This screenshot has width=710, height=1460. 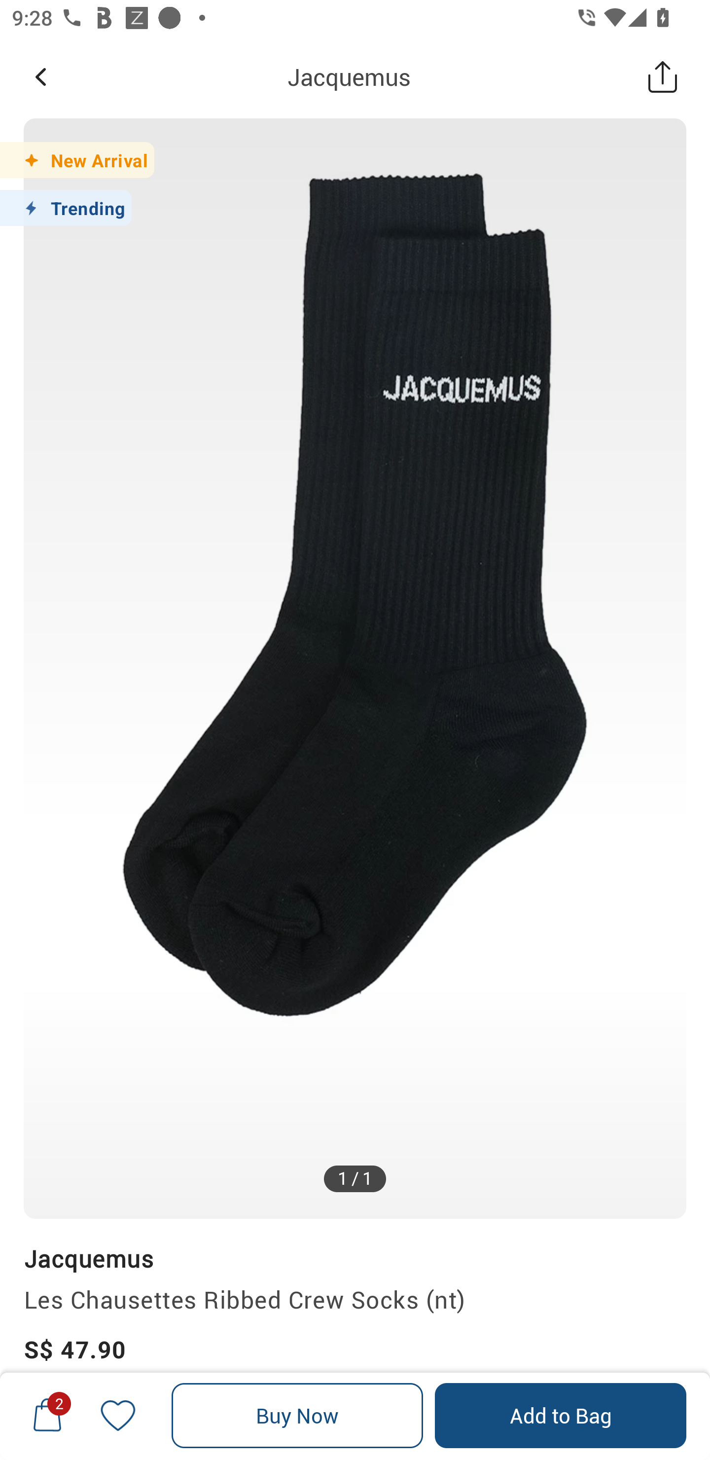 What do you see at coordinates (89, 1258) in the screenshot?
I see `Jacquemus` at bounding box center [89, 1258].